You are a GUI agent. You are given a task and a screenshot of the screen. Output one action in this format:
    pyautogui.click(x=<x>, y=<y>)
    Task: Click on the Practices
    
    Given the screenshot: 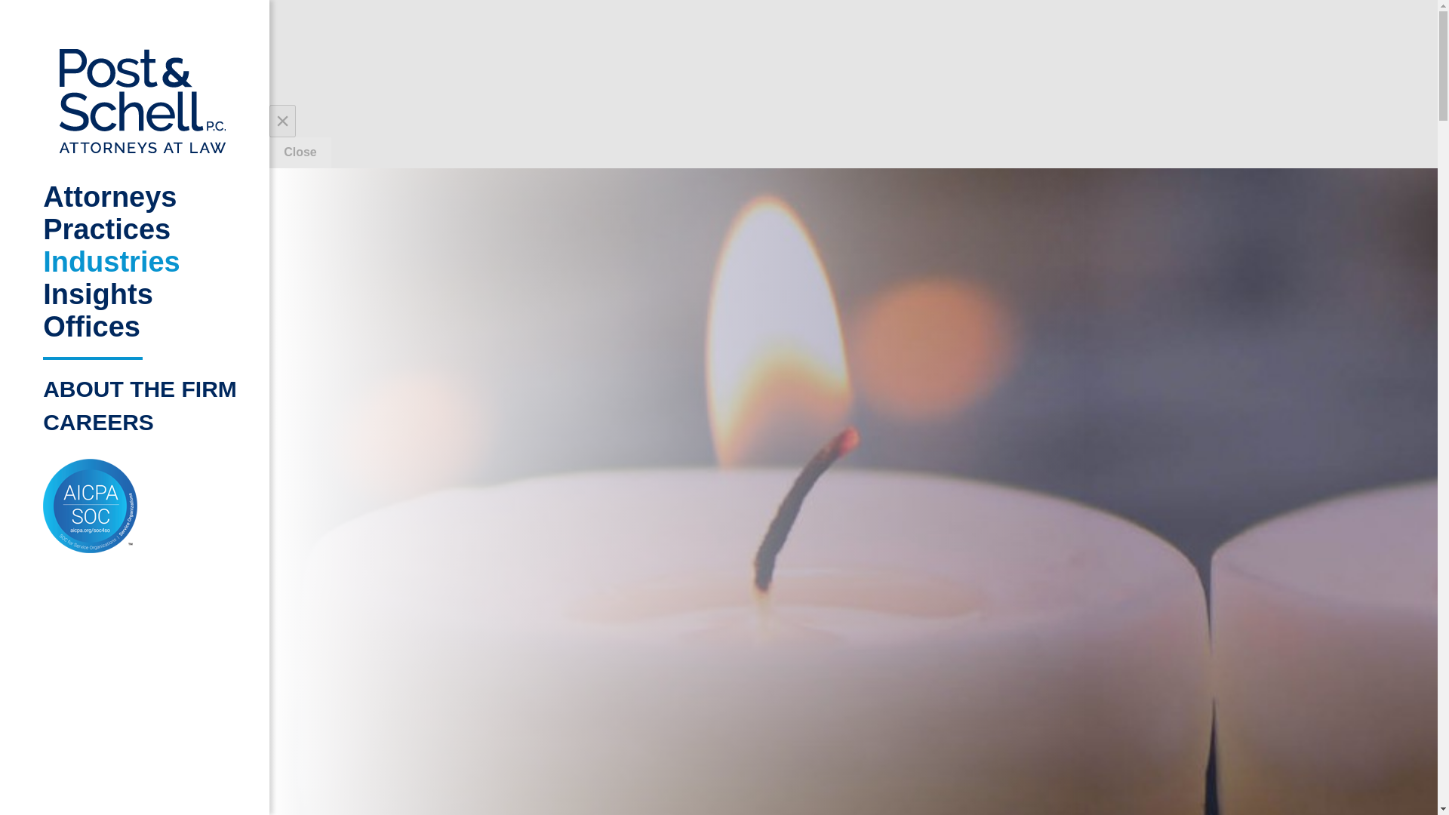 What is the action you would take?
    pyautogui.click(x=142, y=229)
    